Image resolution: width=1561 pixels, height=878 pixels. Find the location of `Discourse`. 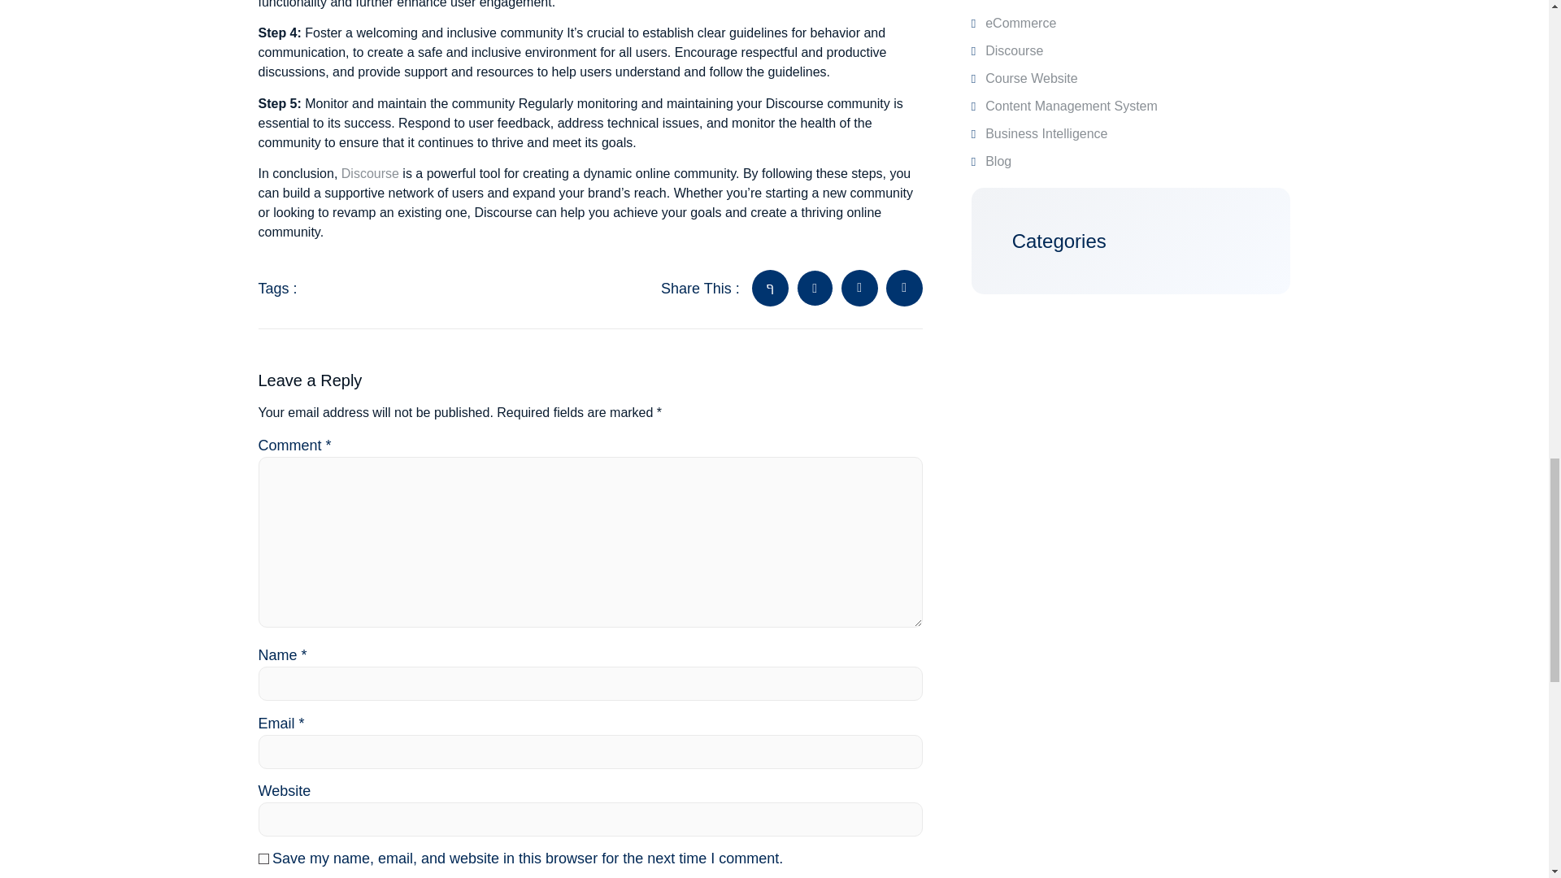

Discourse is located at coordinates (371, 174).